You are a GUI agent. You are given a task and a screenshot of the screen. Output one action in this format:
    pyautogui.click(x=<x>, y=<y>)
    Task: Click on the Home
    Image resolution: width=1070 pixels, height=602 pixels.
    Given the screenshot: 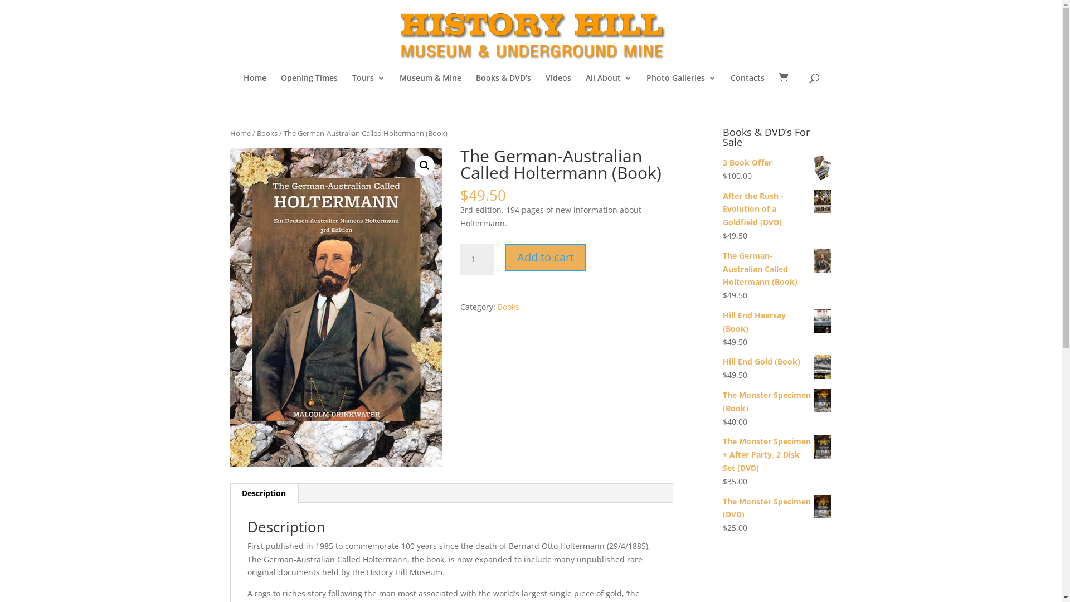 What is the action you would take?
    pyautogui.click(x=255, y=85)
    